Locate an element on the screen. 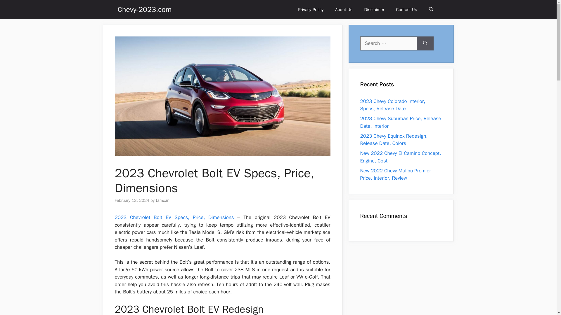  Contact Us is located at coordinates (406, 9).